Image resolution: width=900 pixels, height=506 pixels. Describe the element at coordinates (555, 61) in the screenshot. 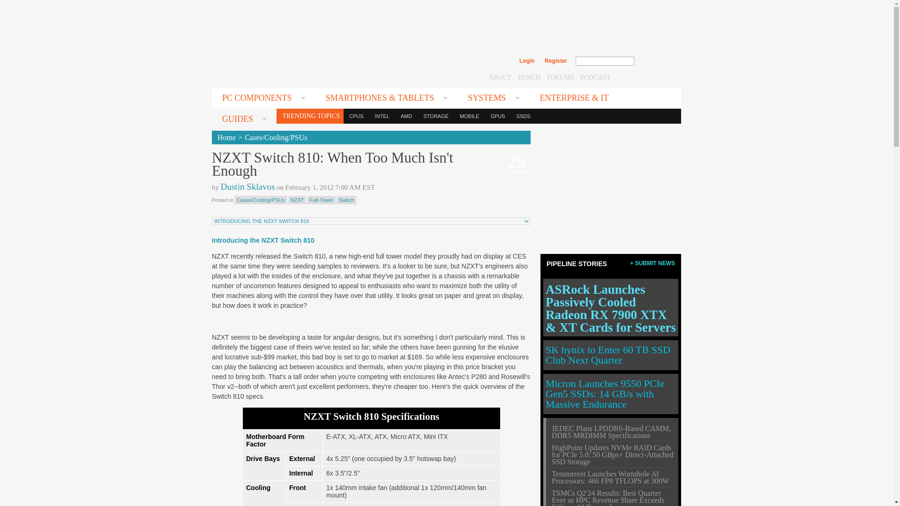

I see `Register` at that location.